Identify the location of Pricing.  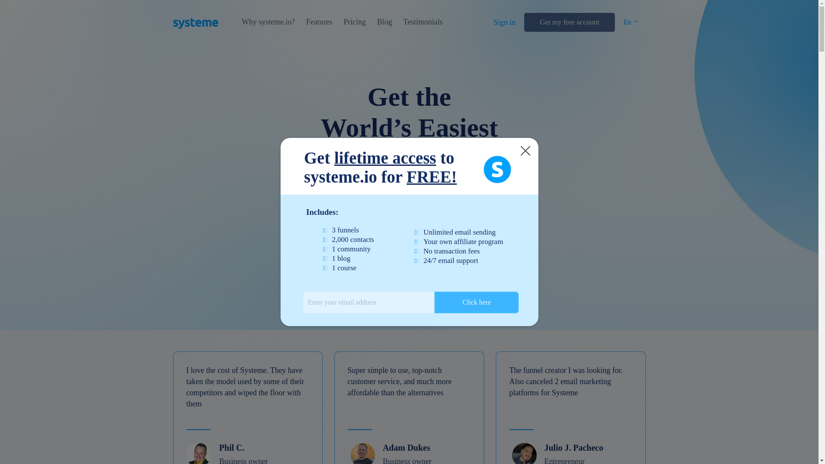
(354, 22).